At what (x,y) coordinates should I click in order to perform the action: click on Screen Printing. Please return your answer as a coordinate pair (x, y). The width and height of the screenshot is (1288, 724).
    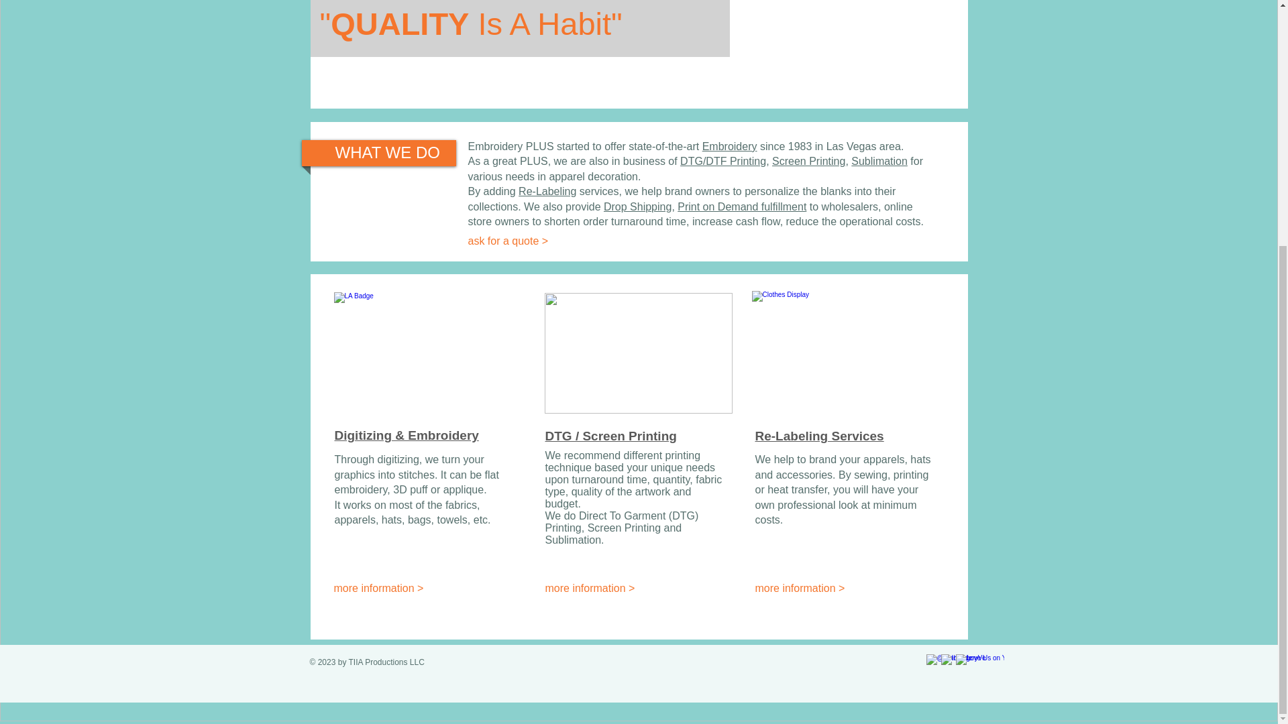
    Looking at the image, I should click on (808, 161).